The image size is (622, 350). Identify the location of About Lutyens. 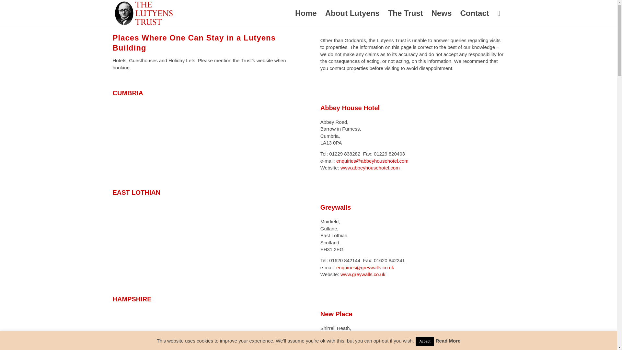
(352, 13).